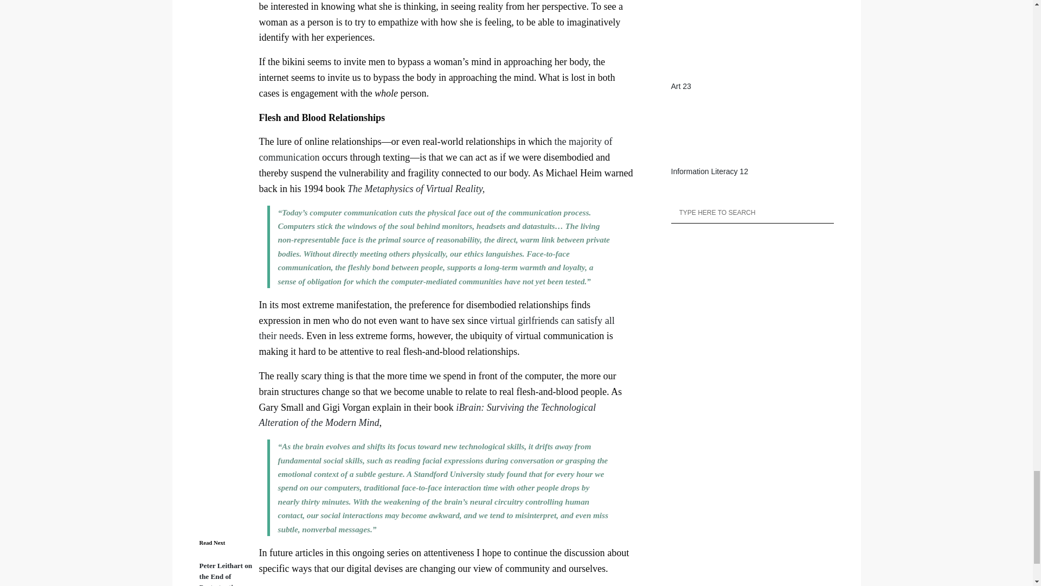  I want to click on Peter Leithart on the End of Protestantism, so click(226, 574).